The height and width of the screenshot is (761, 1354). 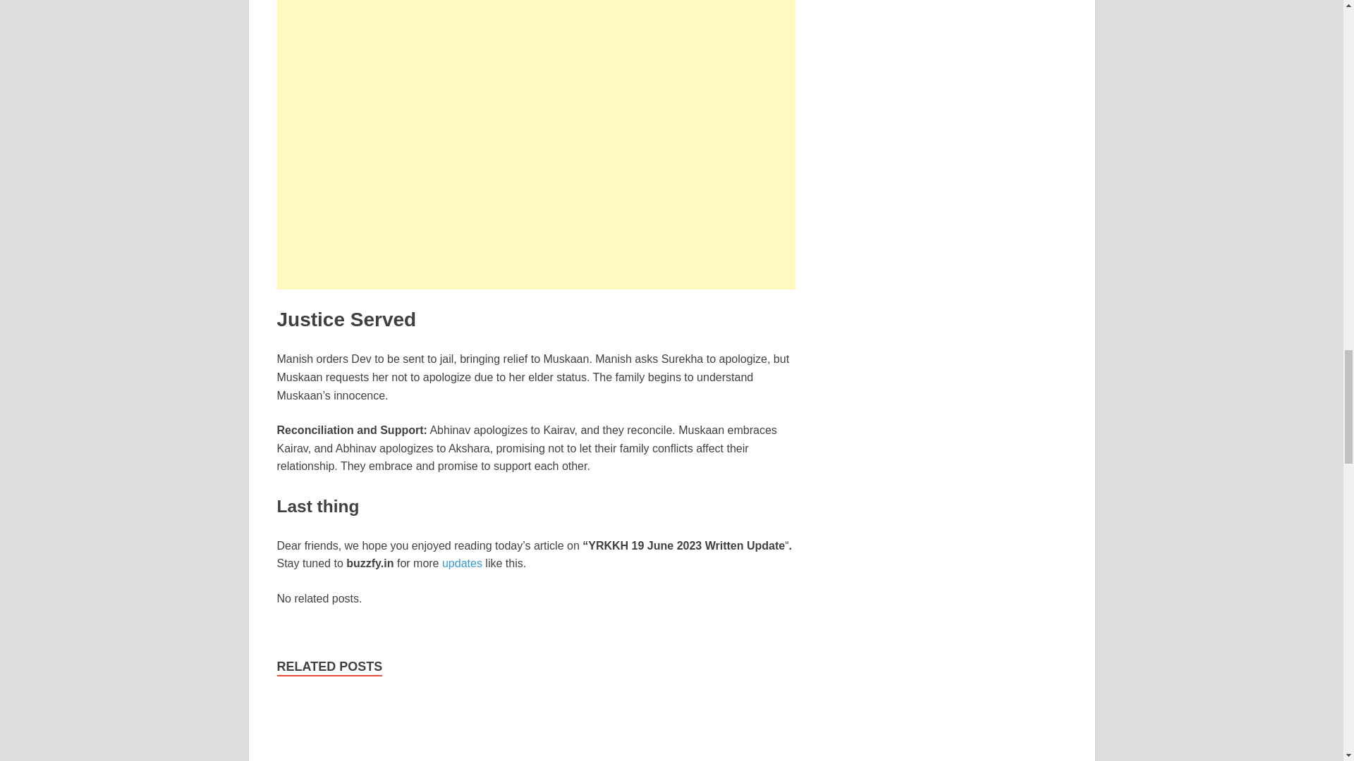 I want to click on Advertisement, so click(x=535, y=190).